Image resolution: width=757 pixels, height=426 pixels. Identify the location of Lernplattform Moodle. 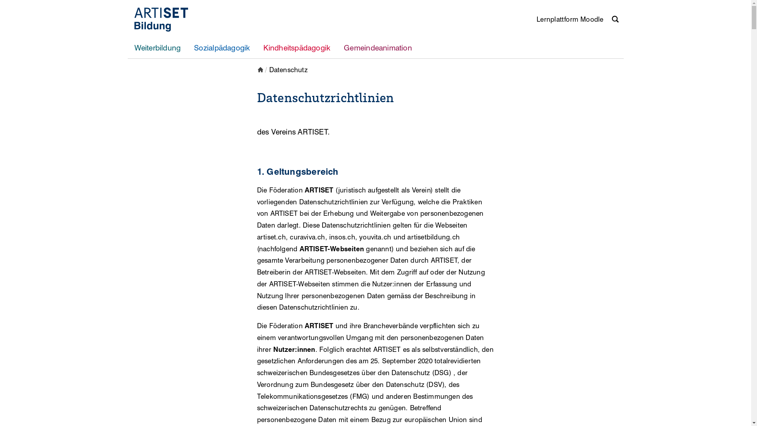
(570, 20).